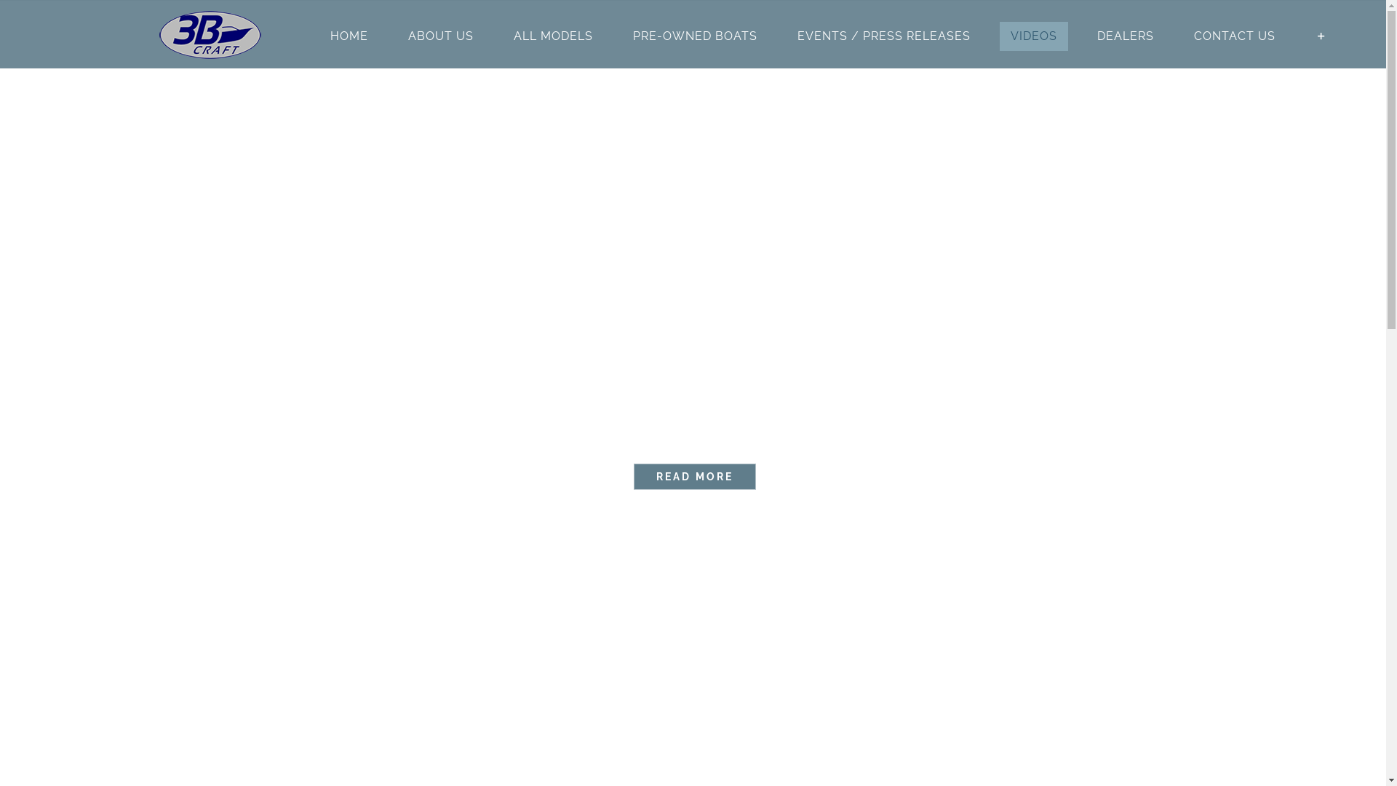 Image resolution: width=1397 pixels, height=786 pixels. What do you see at coordinates (1034, 36) in the screenshot?
I see `VIDEOS` at bounding box center [1034, 36].